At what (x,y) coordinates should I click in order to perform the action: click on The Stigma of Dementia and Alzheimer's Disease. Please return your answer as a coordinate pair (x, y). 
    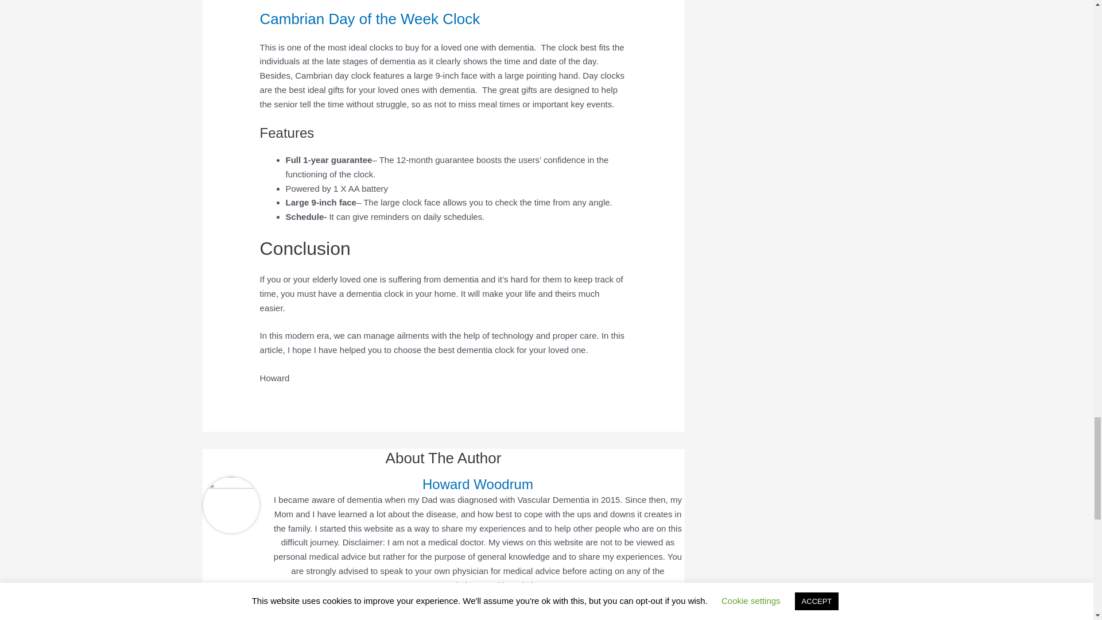
    Looking at the image, I should click on (659, 615).